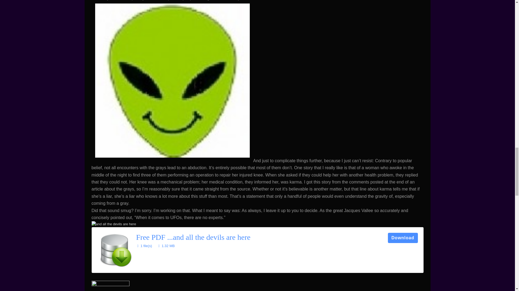 The height and width of the screenshot is (291, 519). Describe the element at coordinates (403, 238) in the screenshot. I see `Download` at that location.